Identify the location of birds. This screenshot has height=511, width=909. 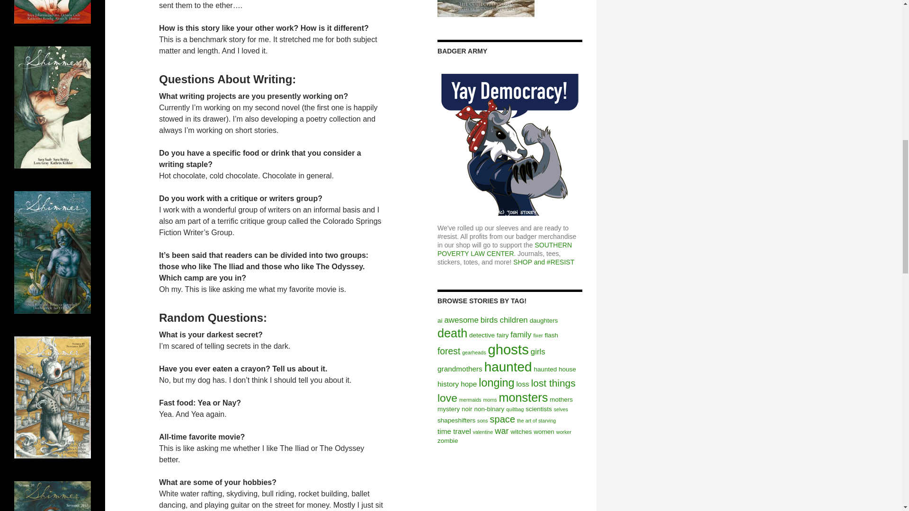
(490, 320).